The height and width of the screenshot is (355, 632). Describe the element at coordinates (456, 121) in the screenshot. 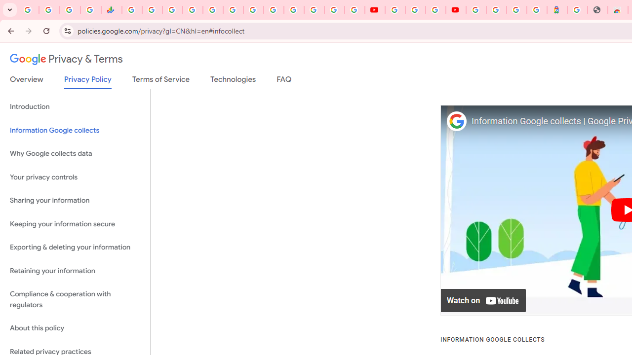

I see `Photo image of Google` at that location.